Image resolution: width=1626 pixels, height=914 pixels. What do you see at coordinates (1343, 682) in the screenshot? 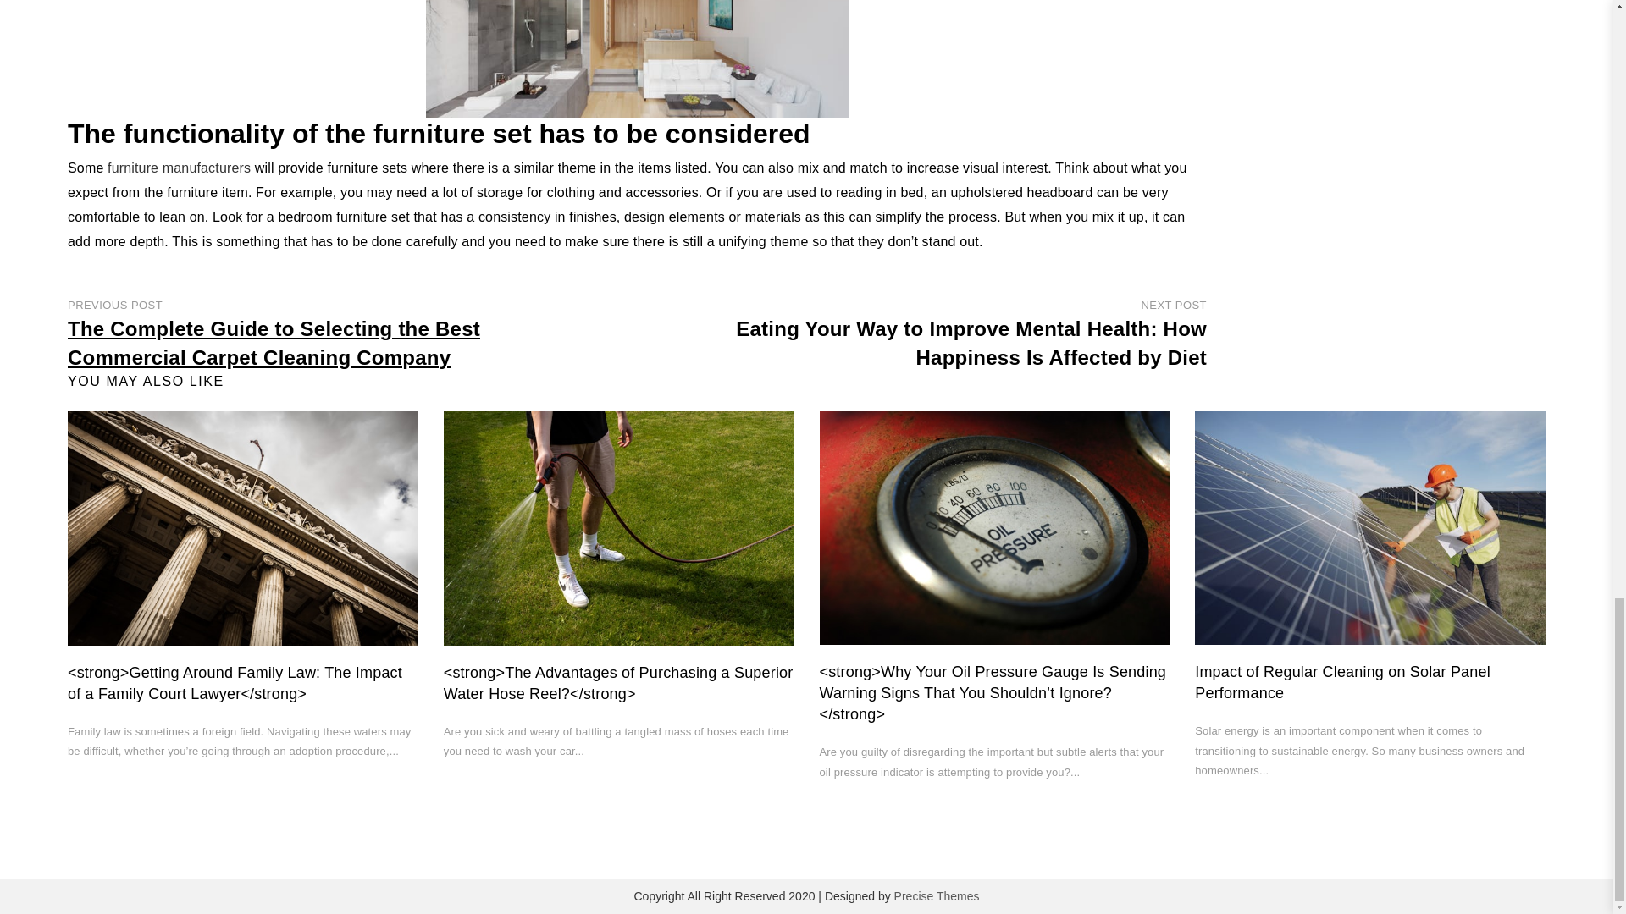
I see `Impact of Regular Cleaning on Solar Panel Performance` at bounding box center [1343, 682].